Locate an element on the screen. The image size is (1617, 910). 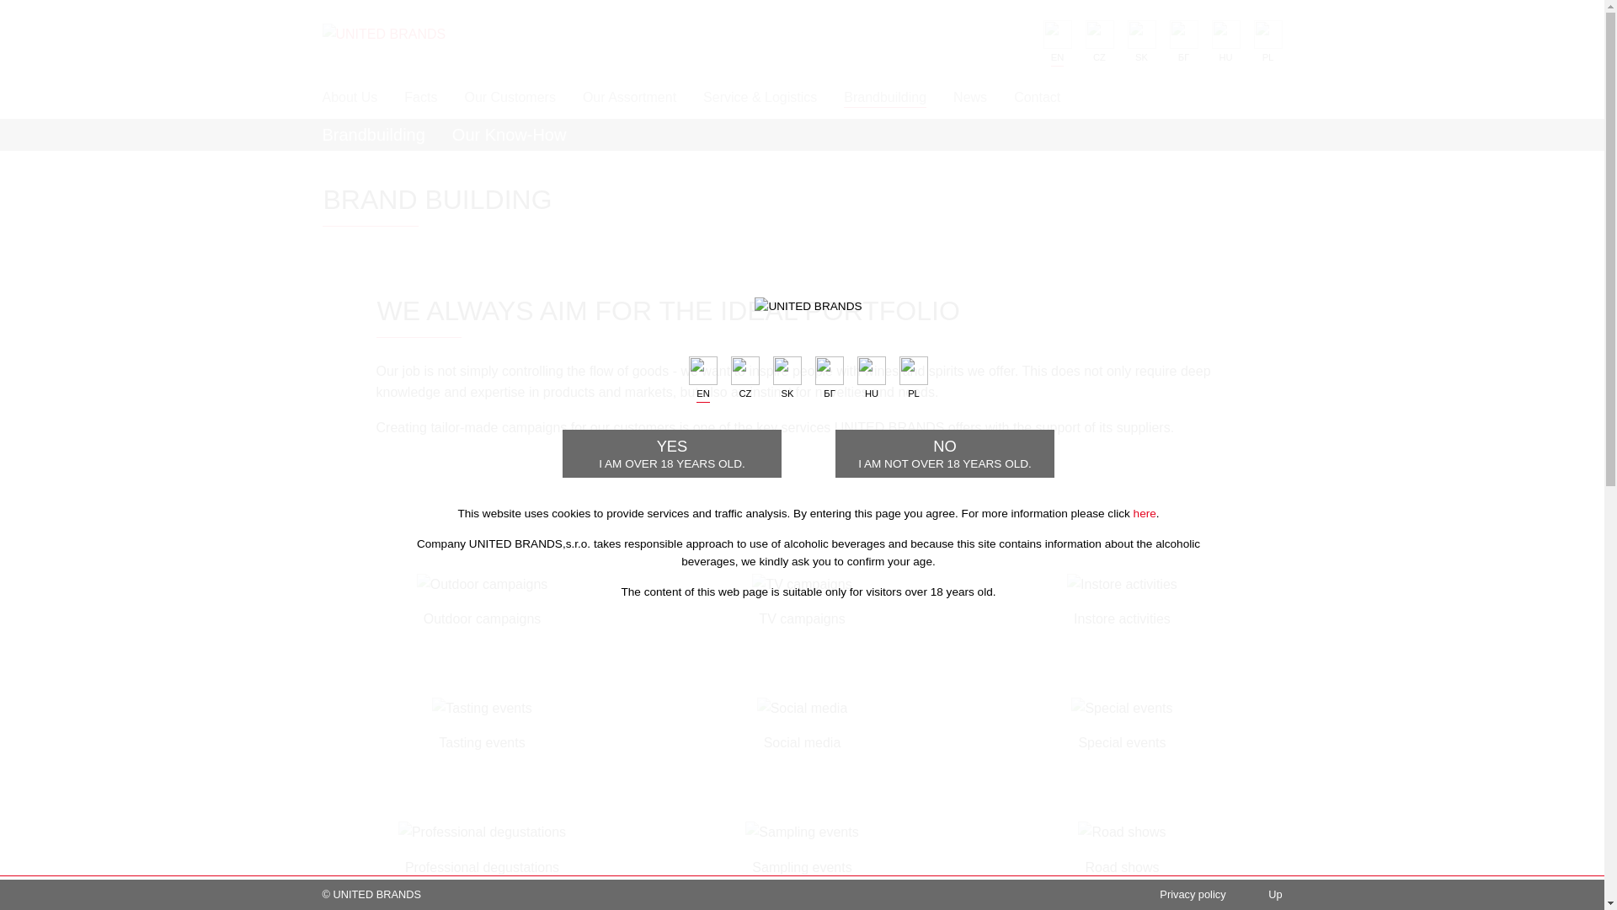
Brandbuilding is located at coordinates (372, 140).